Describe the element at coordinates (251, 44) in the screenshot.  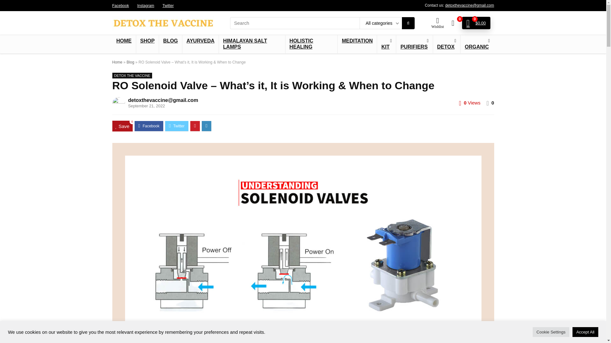
I see `HIMALAYAN SALT LAMPS` at that location.